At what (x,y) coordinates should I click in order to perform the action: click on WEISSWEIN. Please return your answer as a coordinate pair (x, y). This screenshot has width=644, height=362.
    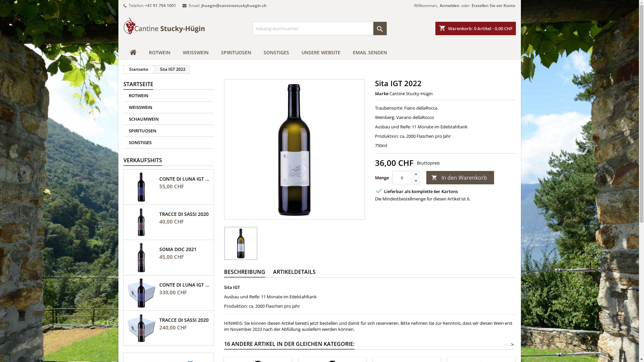
    Looking at the image, I should click on (195, 53).